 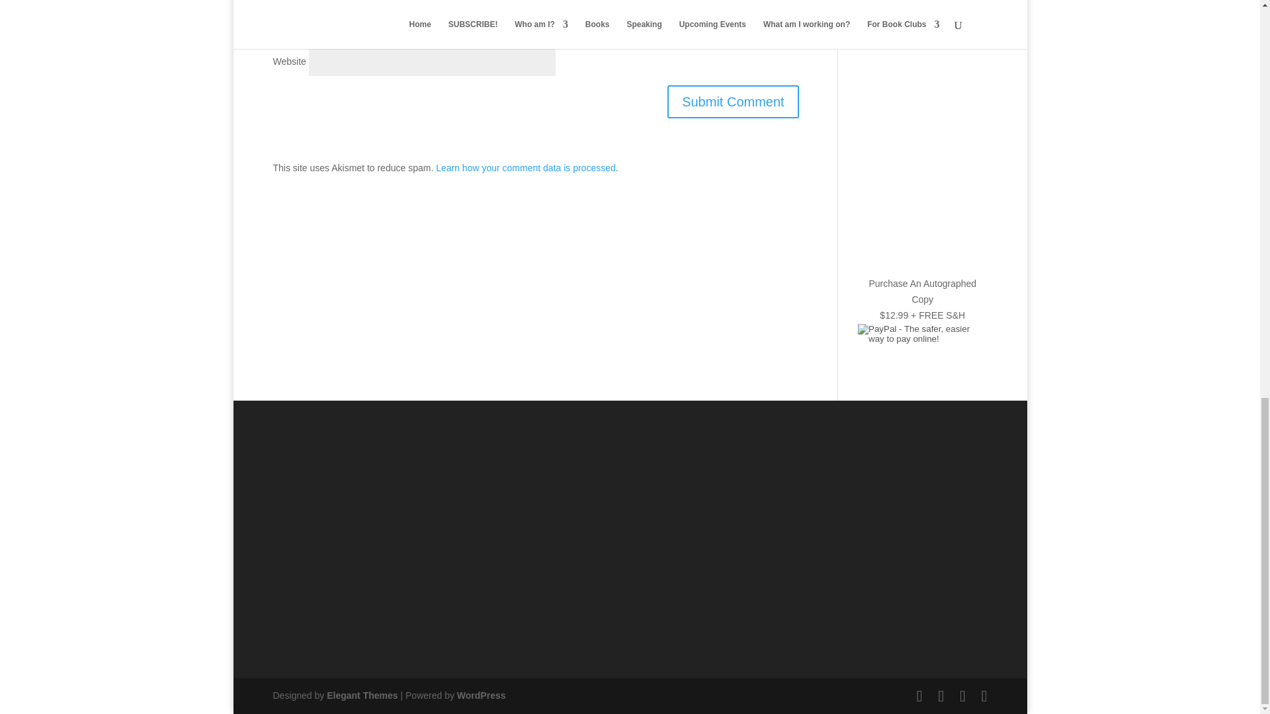 I want to click on Elegant Themes, so click(x=361, y=695).